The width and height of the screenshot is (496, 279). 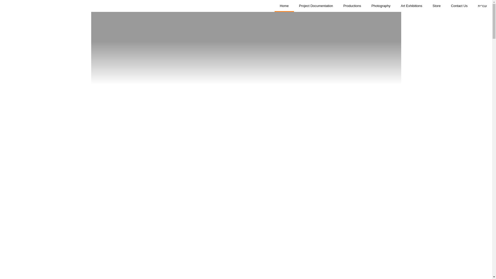 What do you see at coordinates (284, 6) in the screenshot?
I see `Home` at bounding box center [284, 6].